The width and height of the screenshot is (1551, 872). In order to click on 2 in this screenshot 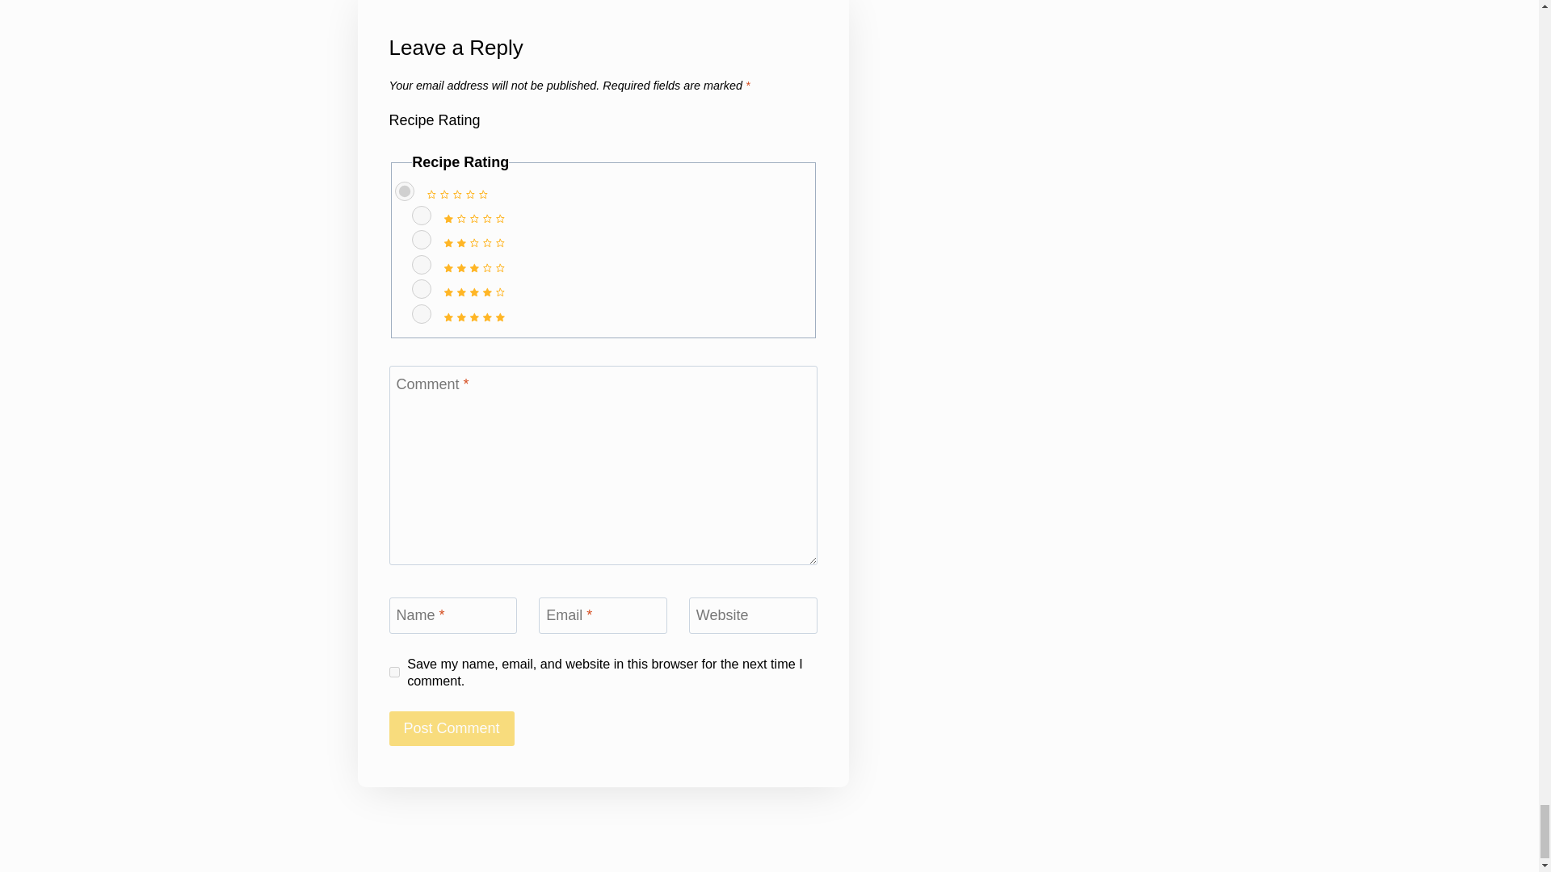, I will do `click(422, 239)`.